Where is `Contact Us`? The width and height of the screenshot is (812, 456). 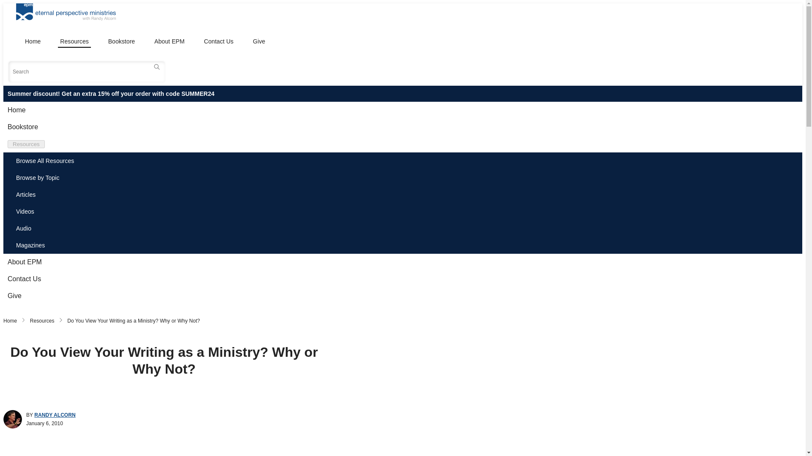 Contact Us is located at coordinates (218, 41).